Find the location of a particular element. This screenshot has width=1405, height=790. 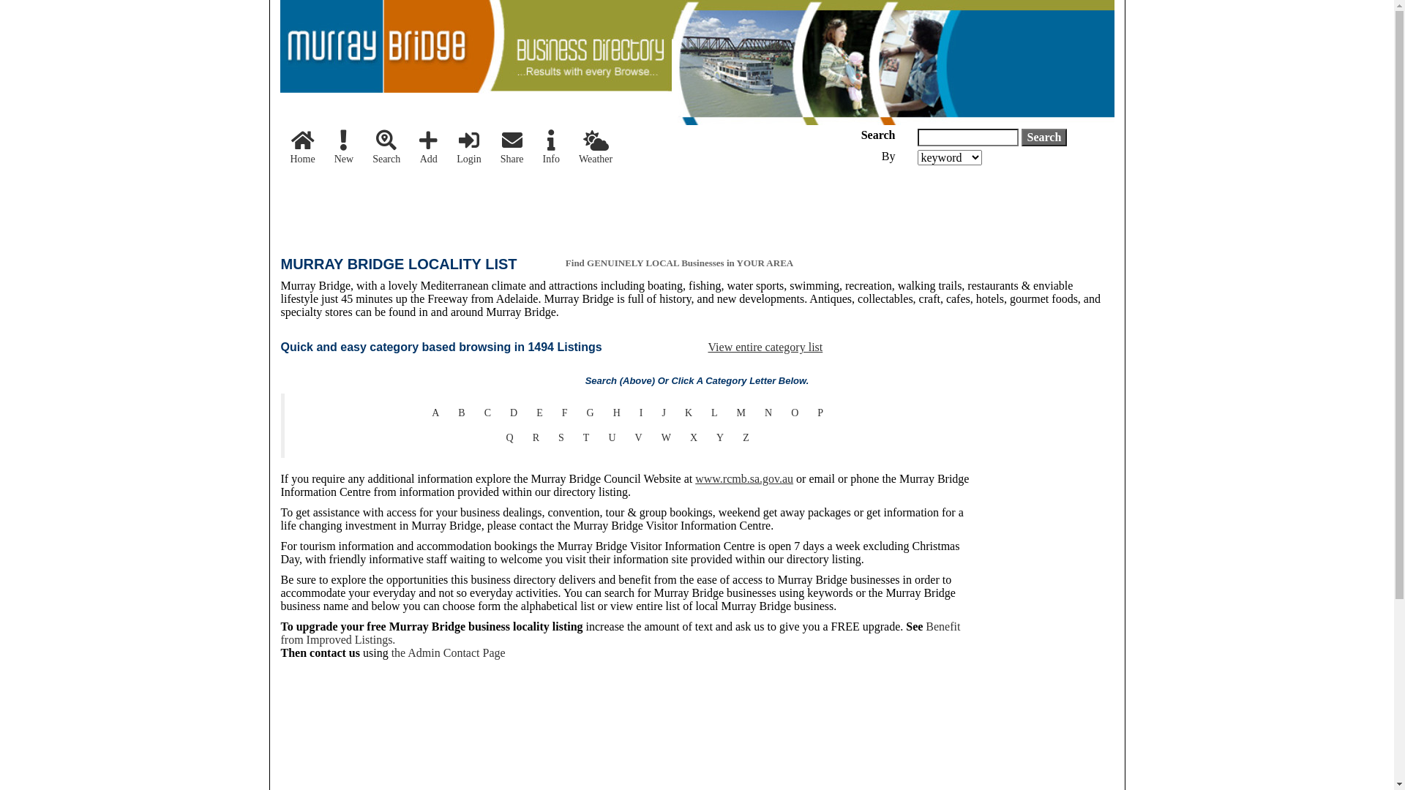

R is located at coordinates (536, 438).